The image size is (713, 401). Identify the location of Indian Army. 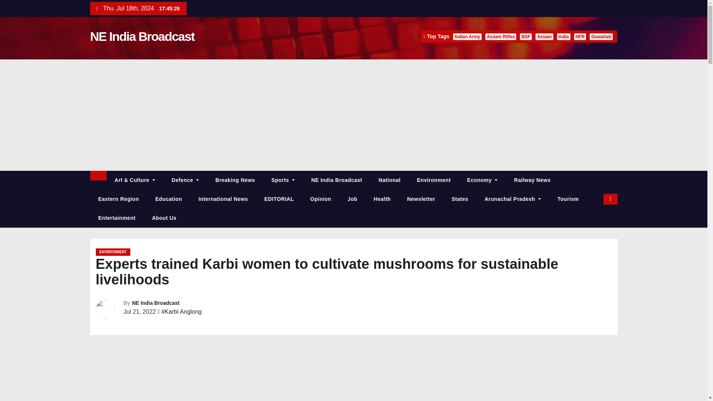
(467, 36).